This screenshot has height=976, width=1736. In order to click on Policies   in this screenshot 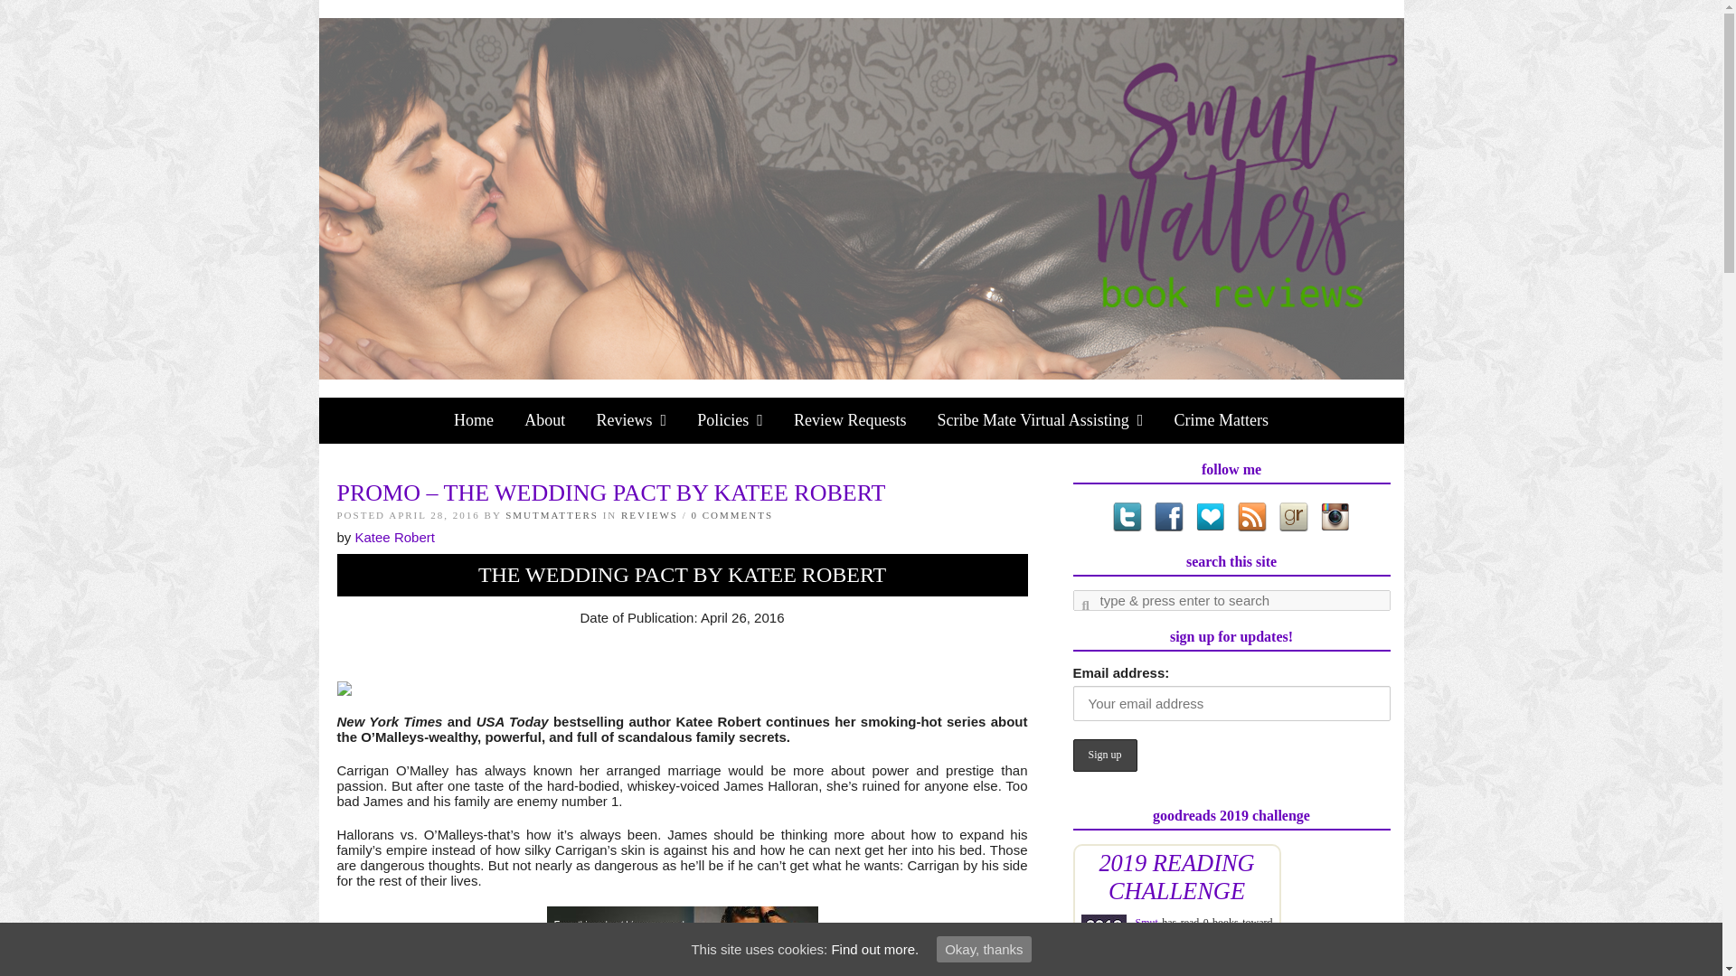, I will do `click(730, 420)`.